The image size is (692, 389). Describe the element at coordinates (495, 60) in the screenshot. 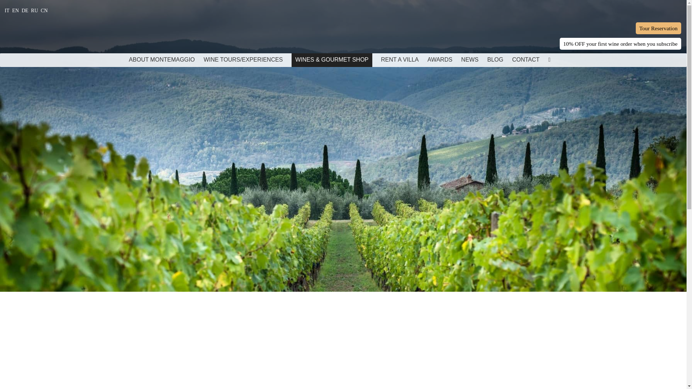

I see `BLOG` at that location.